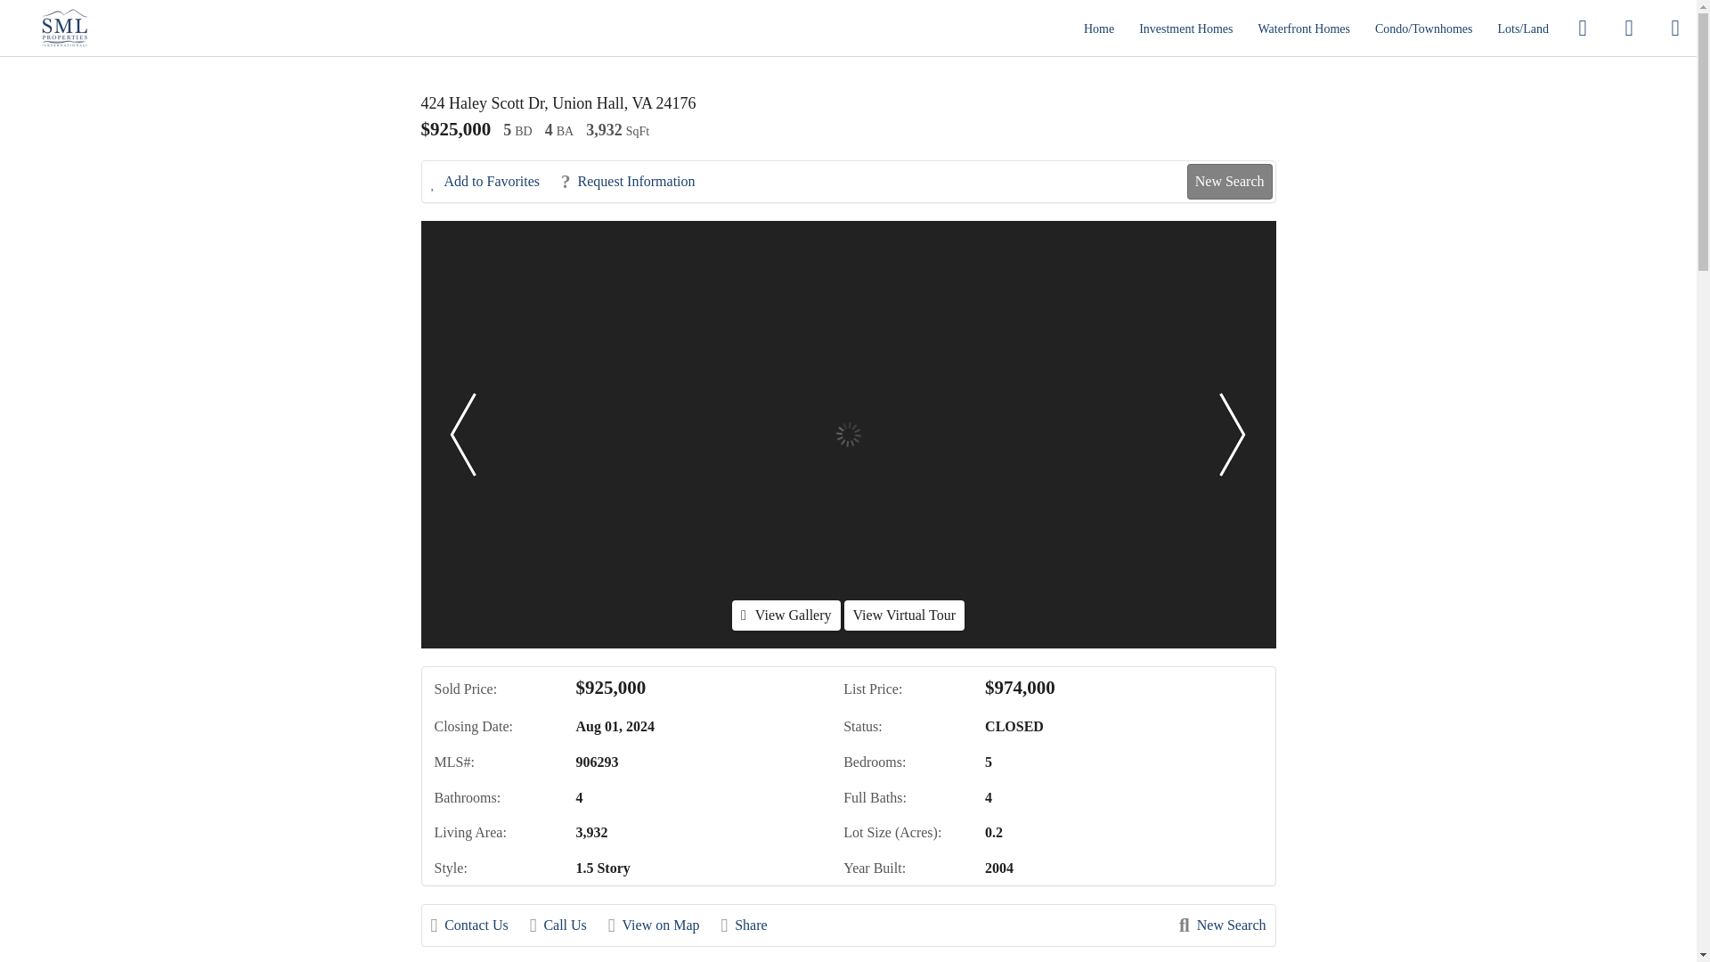 The width and height of the screenshot is (1710, 962). I want to click on Home, so click(1099, 29).